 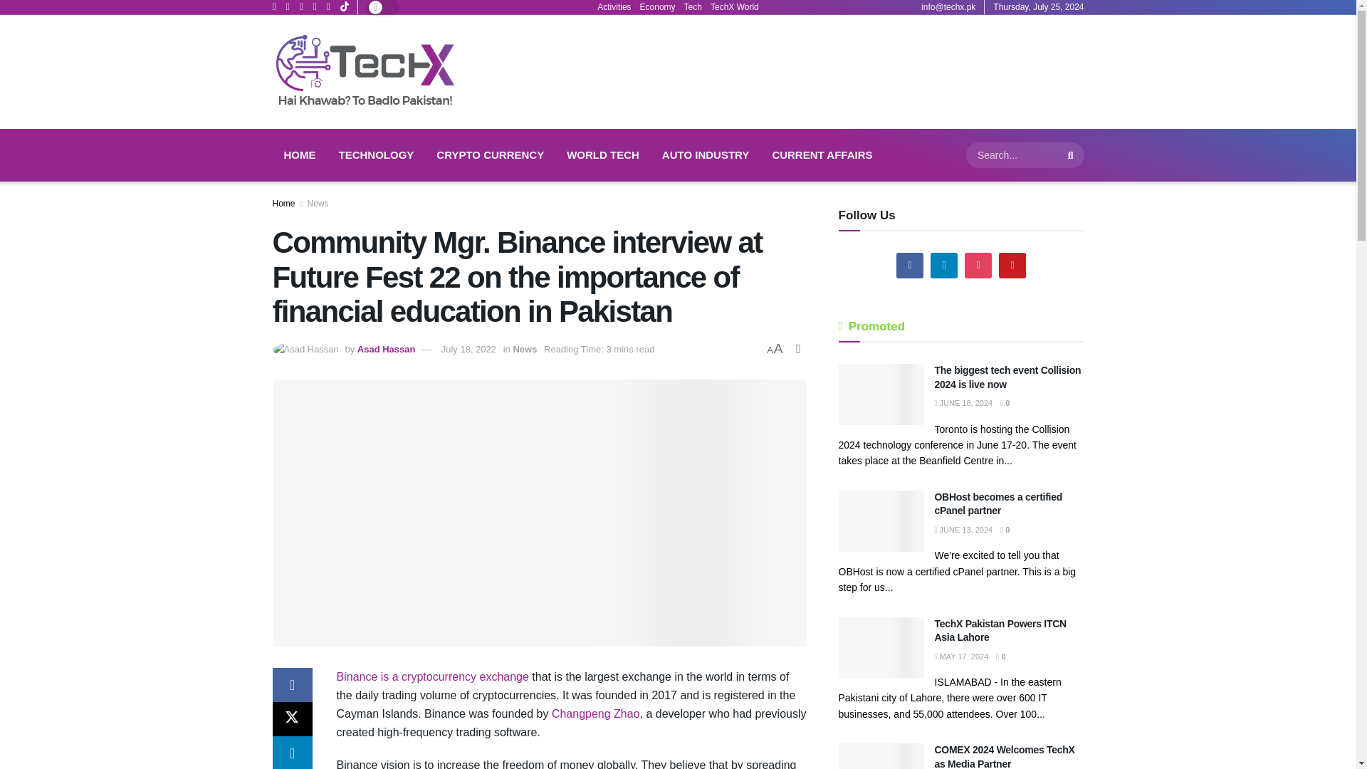 I want to click on AUTO INDUSTRY, so click(x=706, y=155).